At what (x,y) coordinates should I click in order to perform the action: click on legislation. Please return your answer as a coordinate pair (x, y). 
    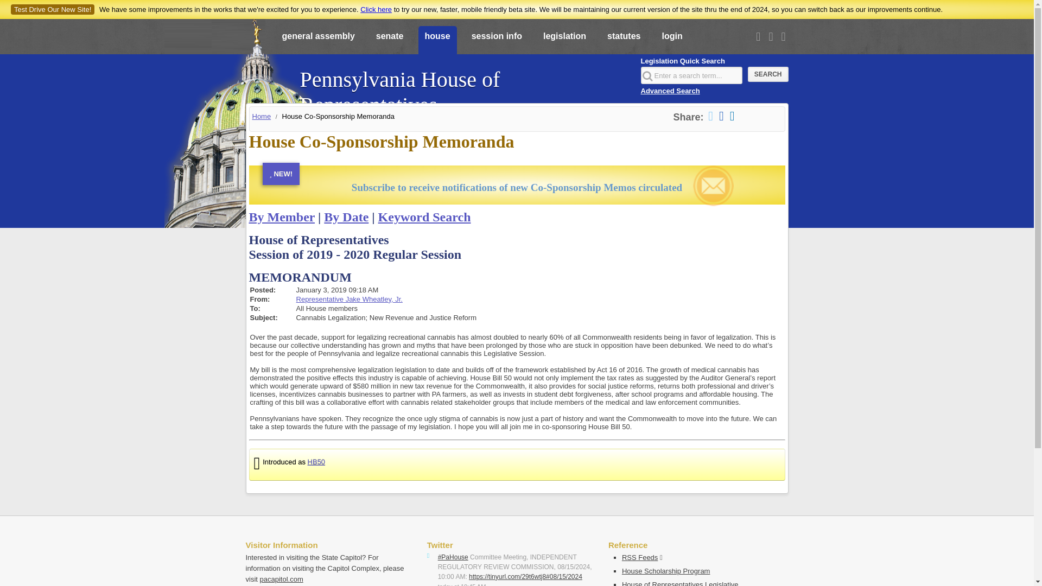
    Looking at the image, I should click on (564, 41).